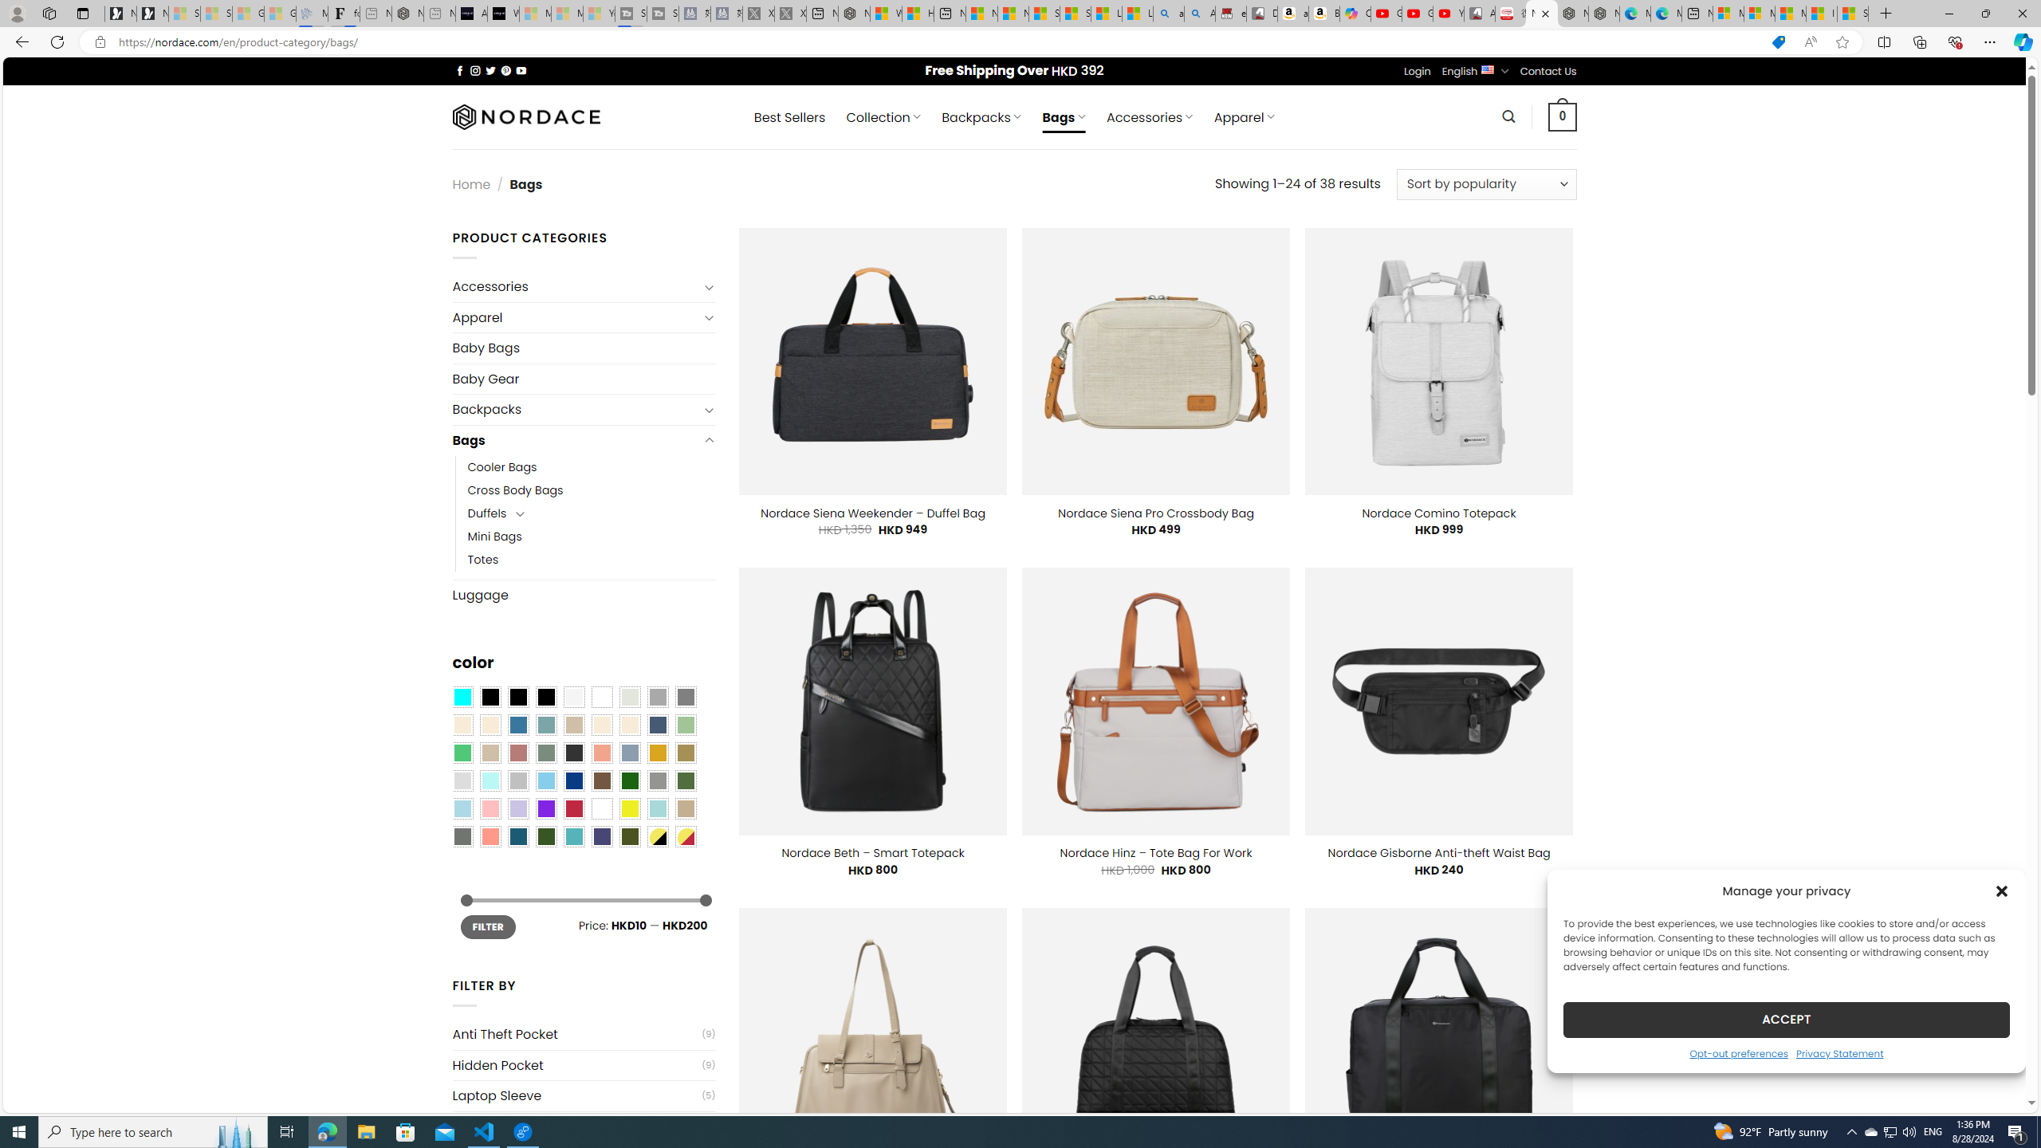 The image size is (2041, 1148). Describe the element at coordinates (686, 698) in the screenshot. I see `All Gray` at that location.